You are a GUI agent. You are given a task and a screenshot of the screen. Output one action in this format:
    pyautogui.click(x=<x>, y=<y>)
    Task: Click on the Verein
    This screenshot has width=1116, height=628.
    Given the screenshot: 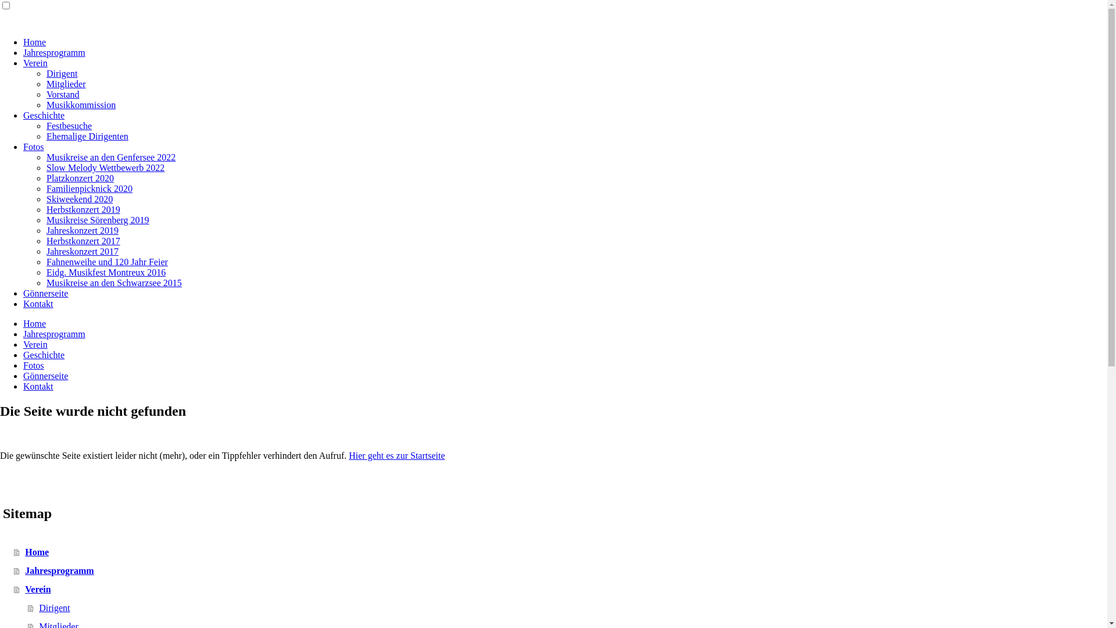 What is the action you would take?
    pyautogui.click(x=560, y=590)
    